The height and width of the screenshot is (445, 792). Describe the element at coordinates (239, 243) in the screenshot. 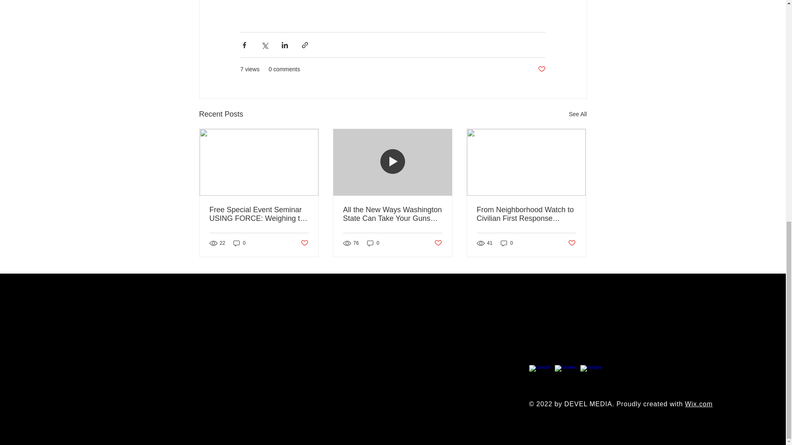

I see `0` at that location.